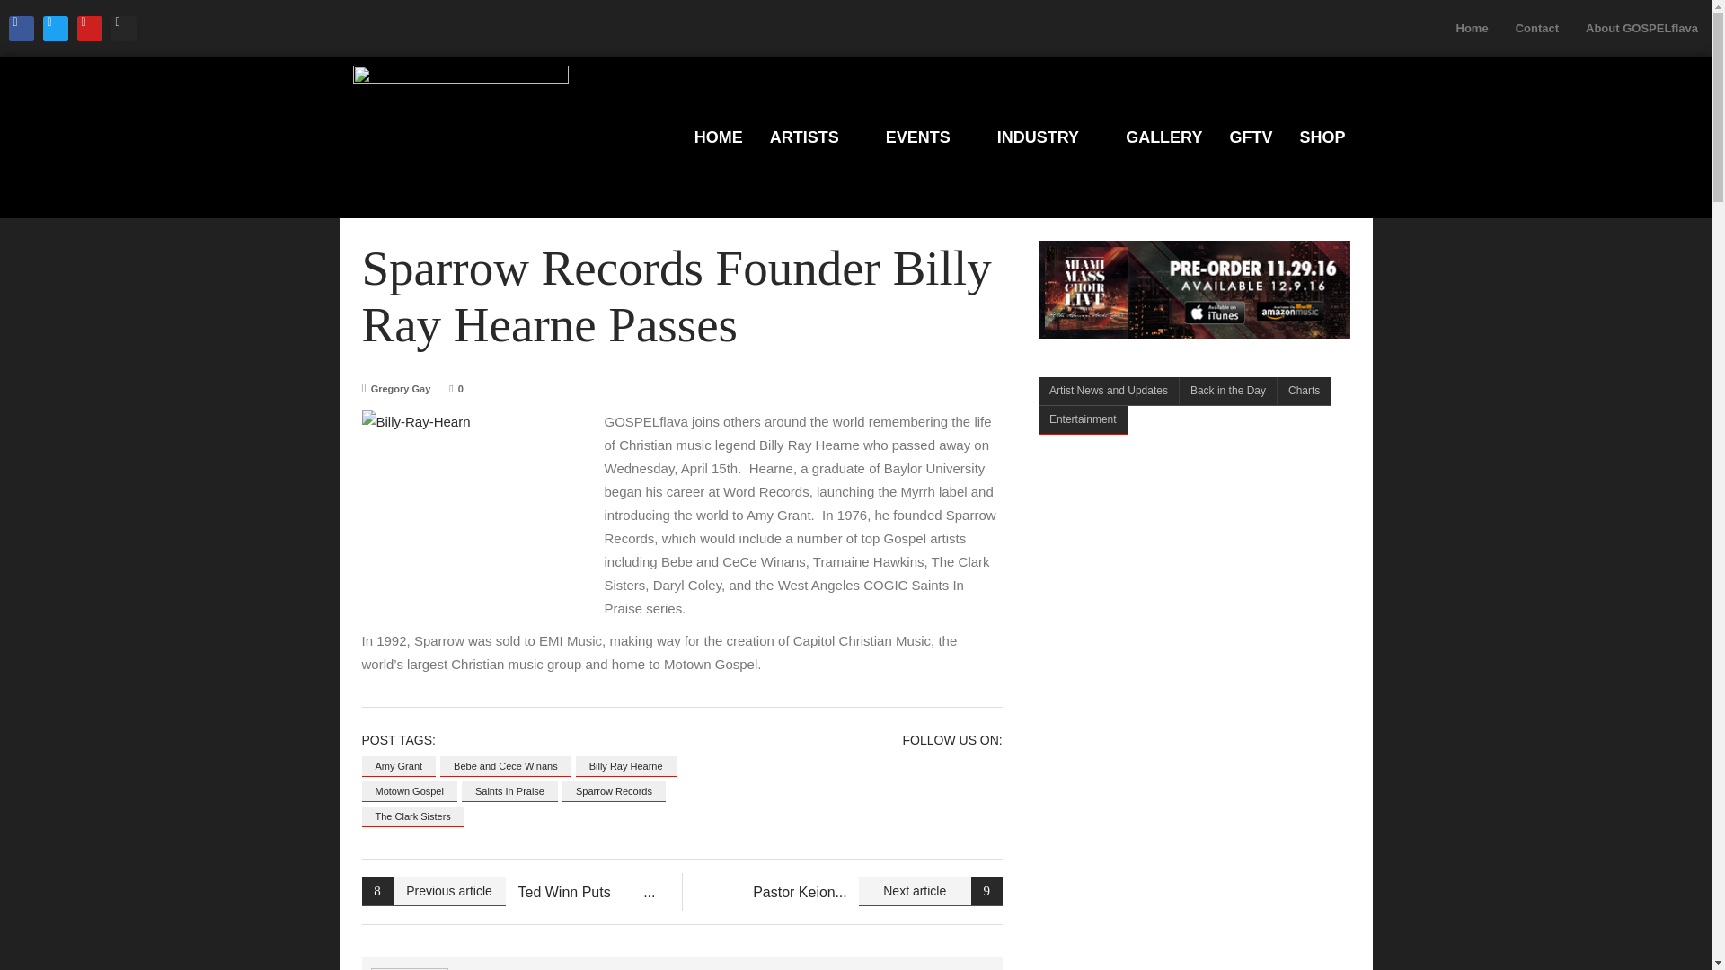 The width and height of the screenshot is (1725, 970). What do you see at coordinates (719, 137) in the screenshot?
I see `HOME` at bounding box center [719, 137].